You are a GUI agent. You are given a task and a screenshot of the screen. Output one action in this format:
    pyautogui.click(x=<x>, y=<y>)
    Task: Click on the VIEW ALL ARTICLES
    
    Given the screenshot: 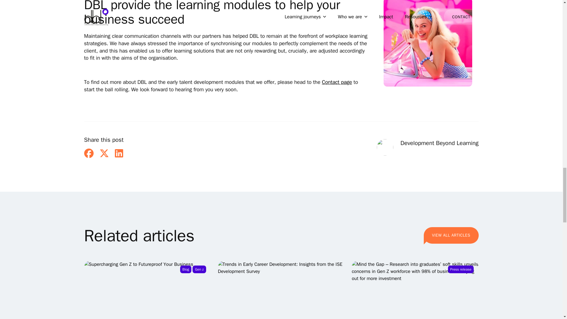 What is the action you would take?
    pyautogui.click(x=451, y=235)
    